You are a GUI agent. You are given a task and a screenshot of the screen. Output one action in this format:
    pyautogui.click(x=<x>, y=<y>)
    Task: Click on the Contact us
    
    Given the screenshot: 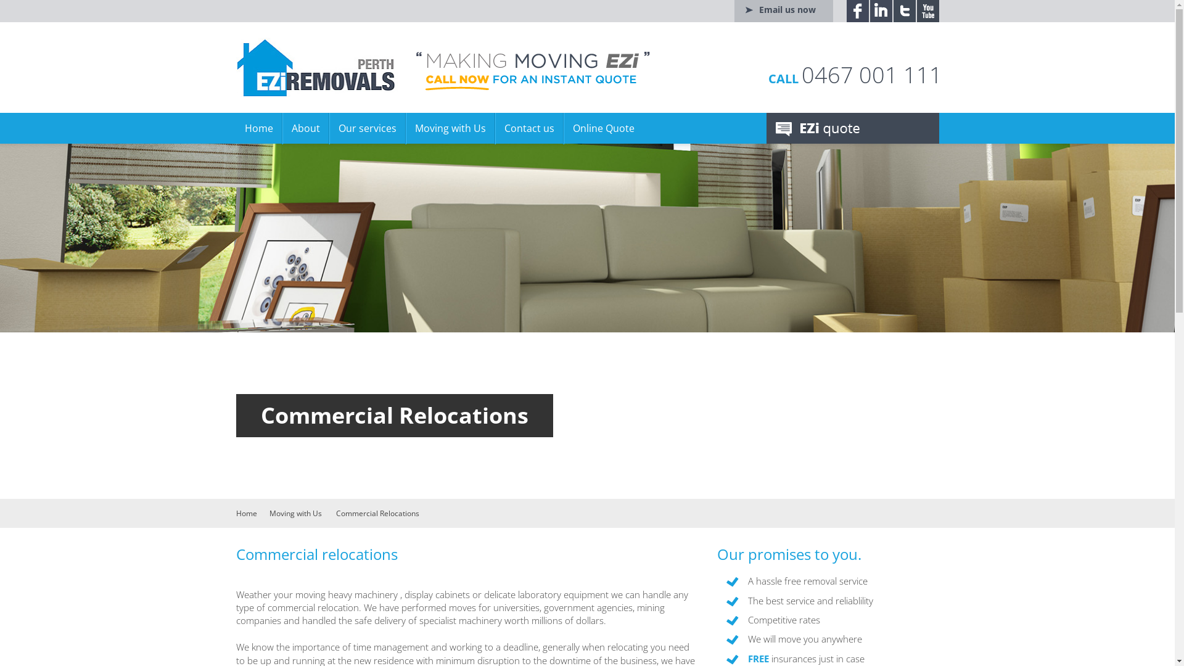 What is the action you would take?
    pyautogui.click(x=529, y=128)
    